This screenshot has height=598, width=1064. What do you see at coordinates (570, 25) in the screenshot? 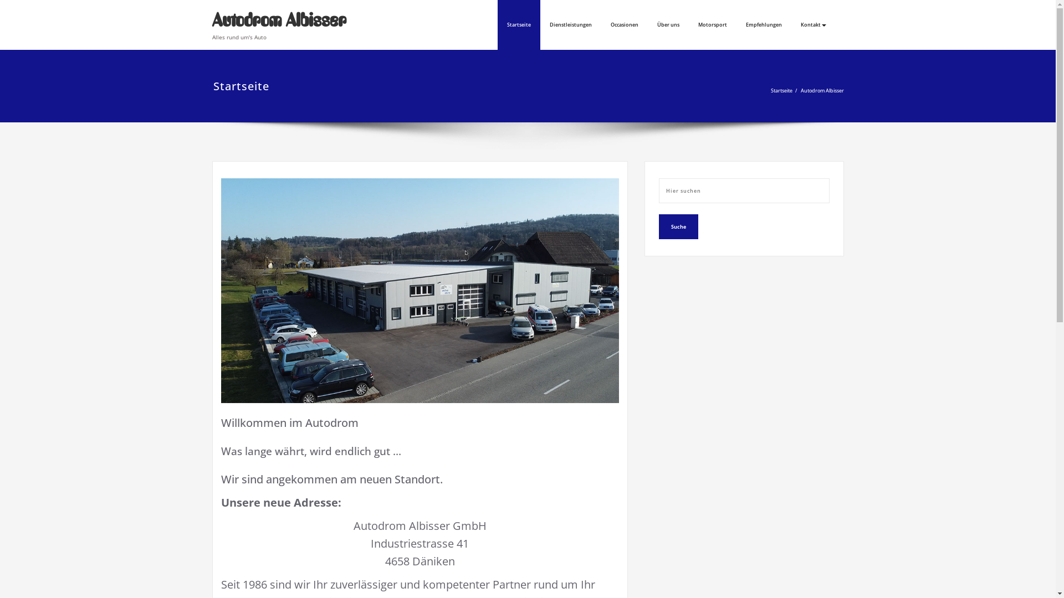
I see `Dienstleistungen` at bounding box center [570, 25].